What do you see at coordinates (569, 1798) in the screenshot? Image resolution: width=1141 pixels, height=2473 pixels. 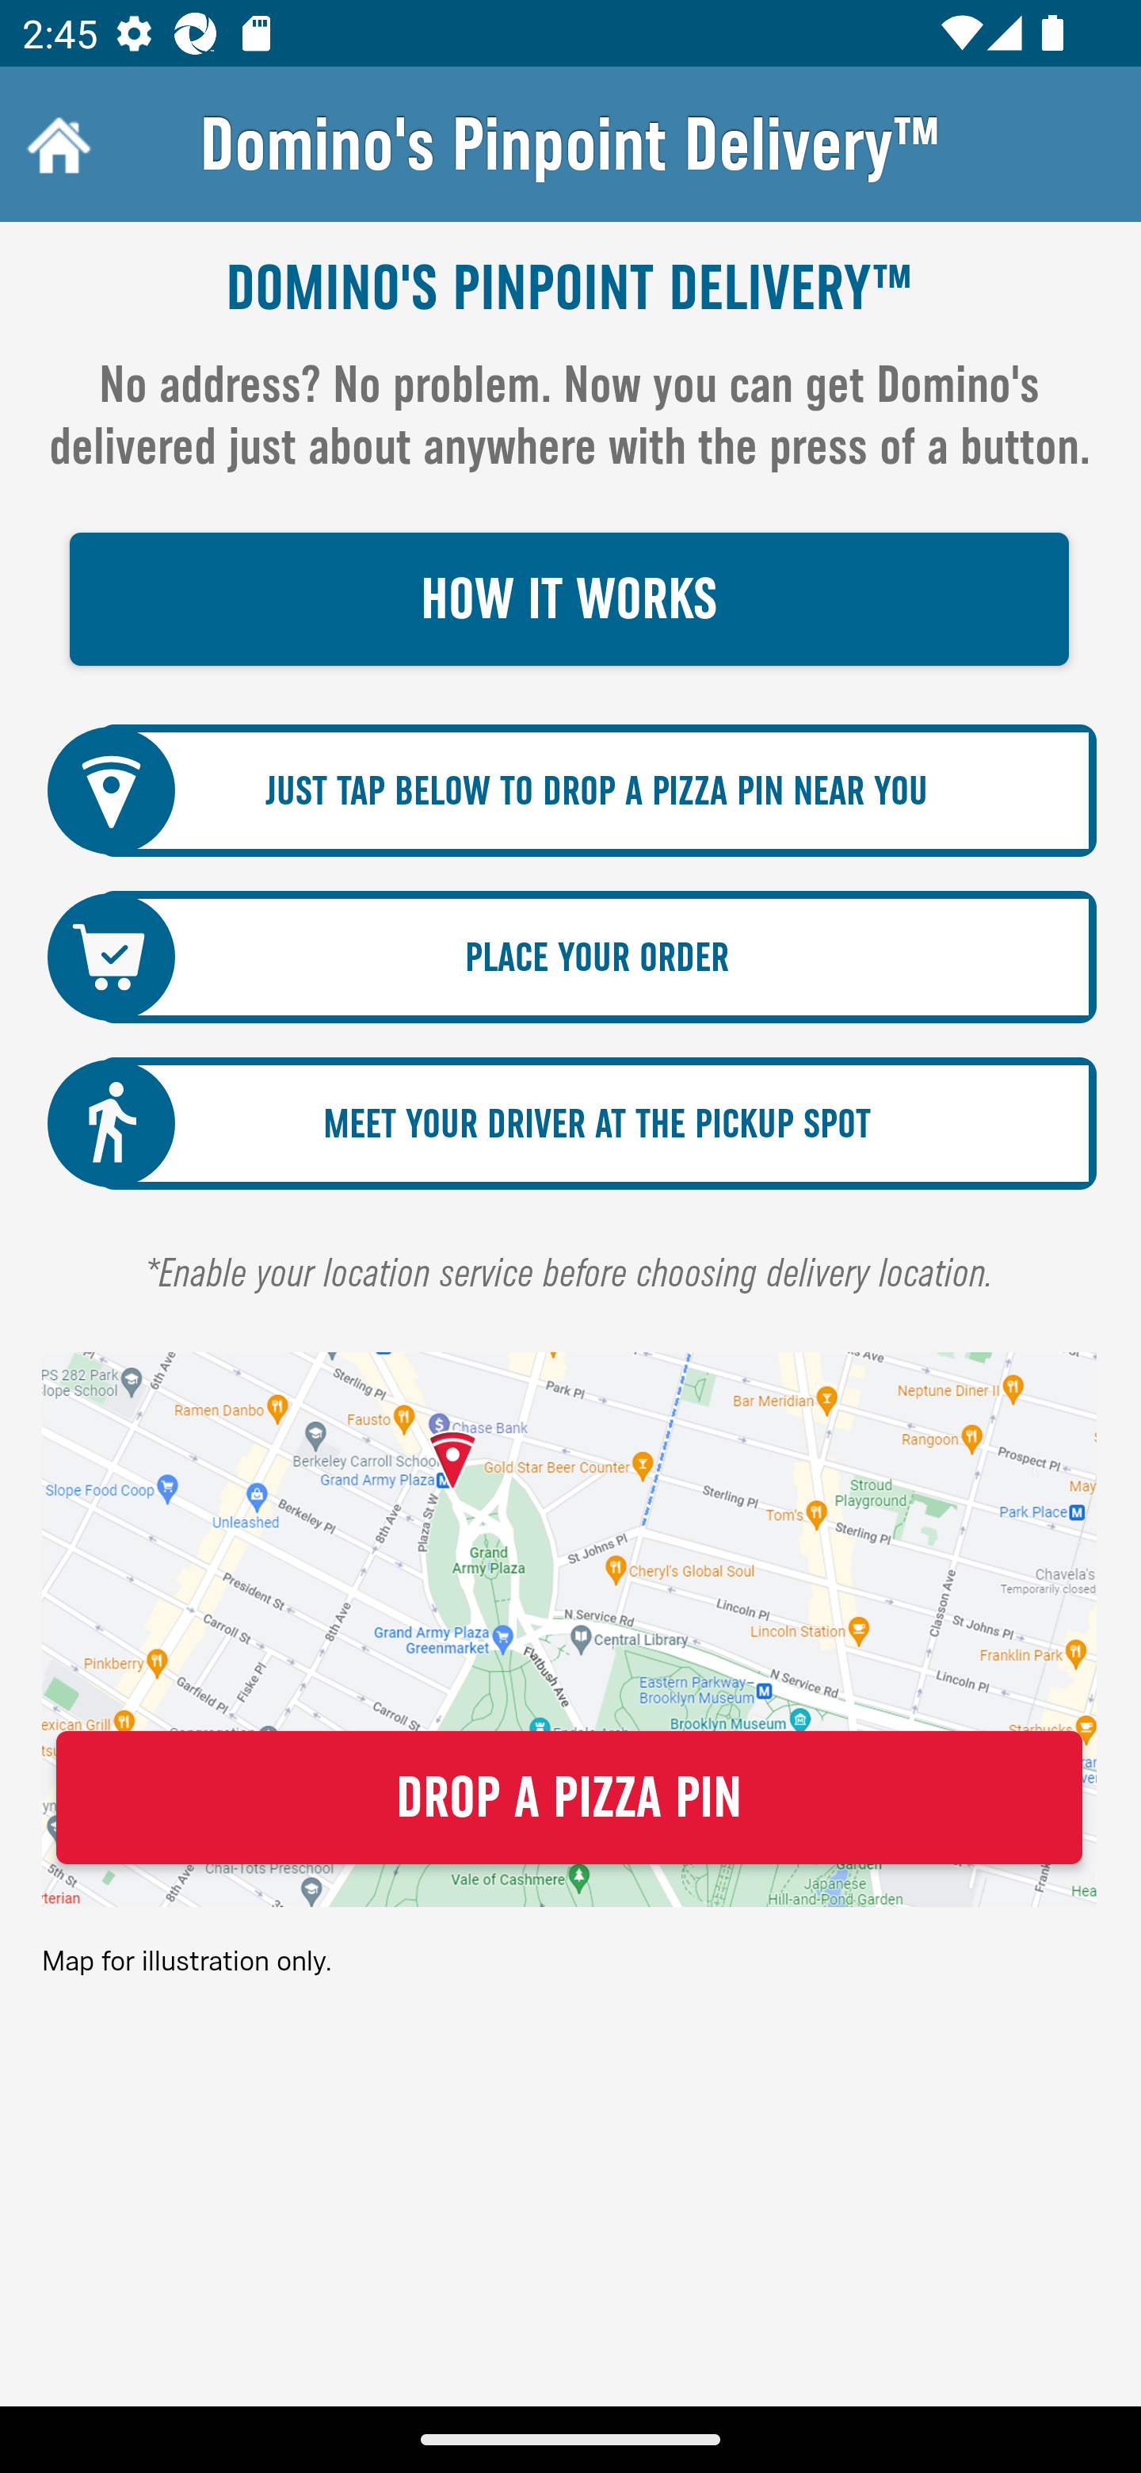 I see `DROP A PIZZA PIN` at bounding box center [569, 1798].